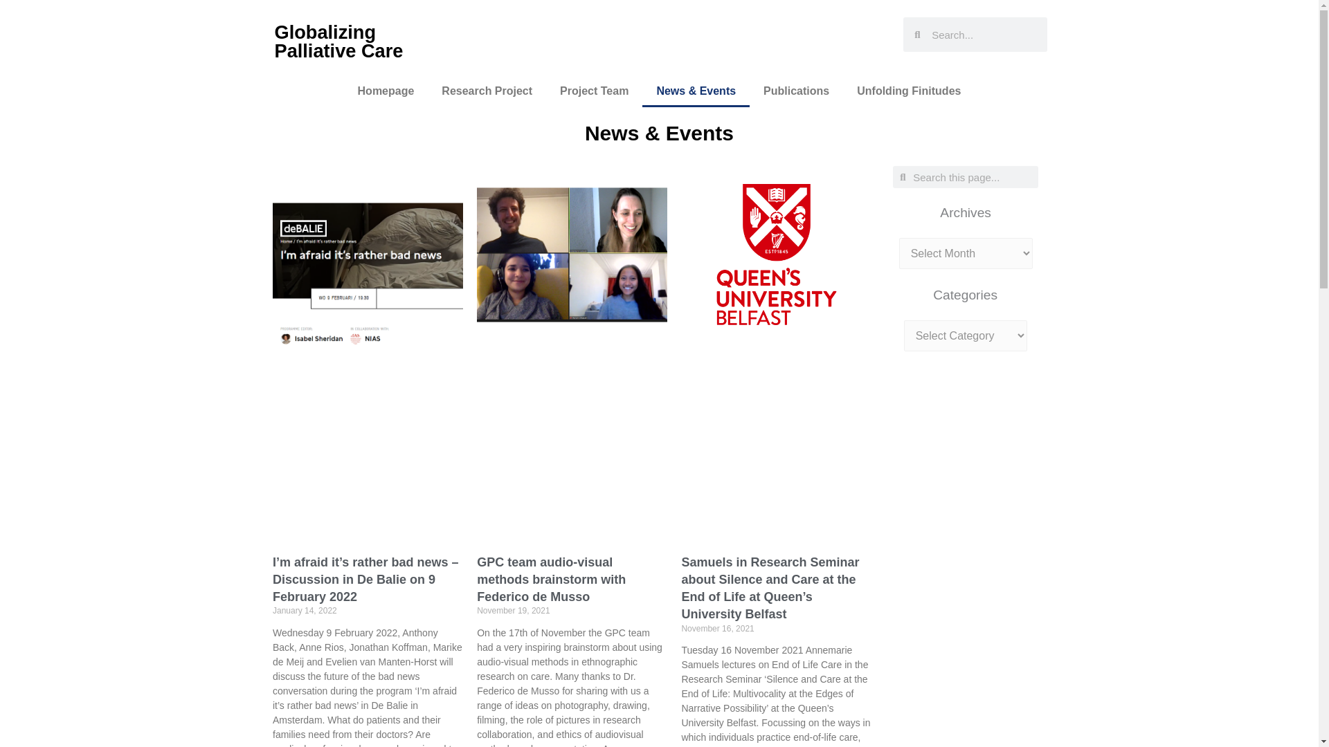 Image resolution: width=1329 pixels, height=747 pixels. I want to click on Research Project, so click(487, 91).